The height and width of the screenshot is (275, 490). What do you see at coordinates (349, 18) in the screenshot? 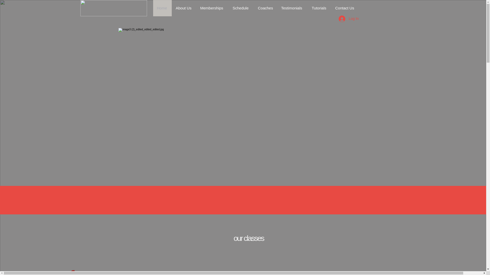
I see `Log In` at bounding box center [349, 18].